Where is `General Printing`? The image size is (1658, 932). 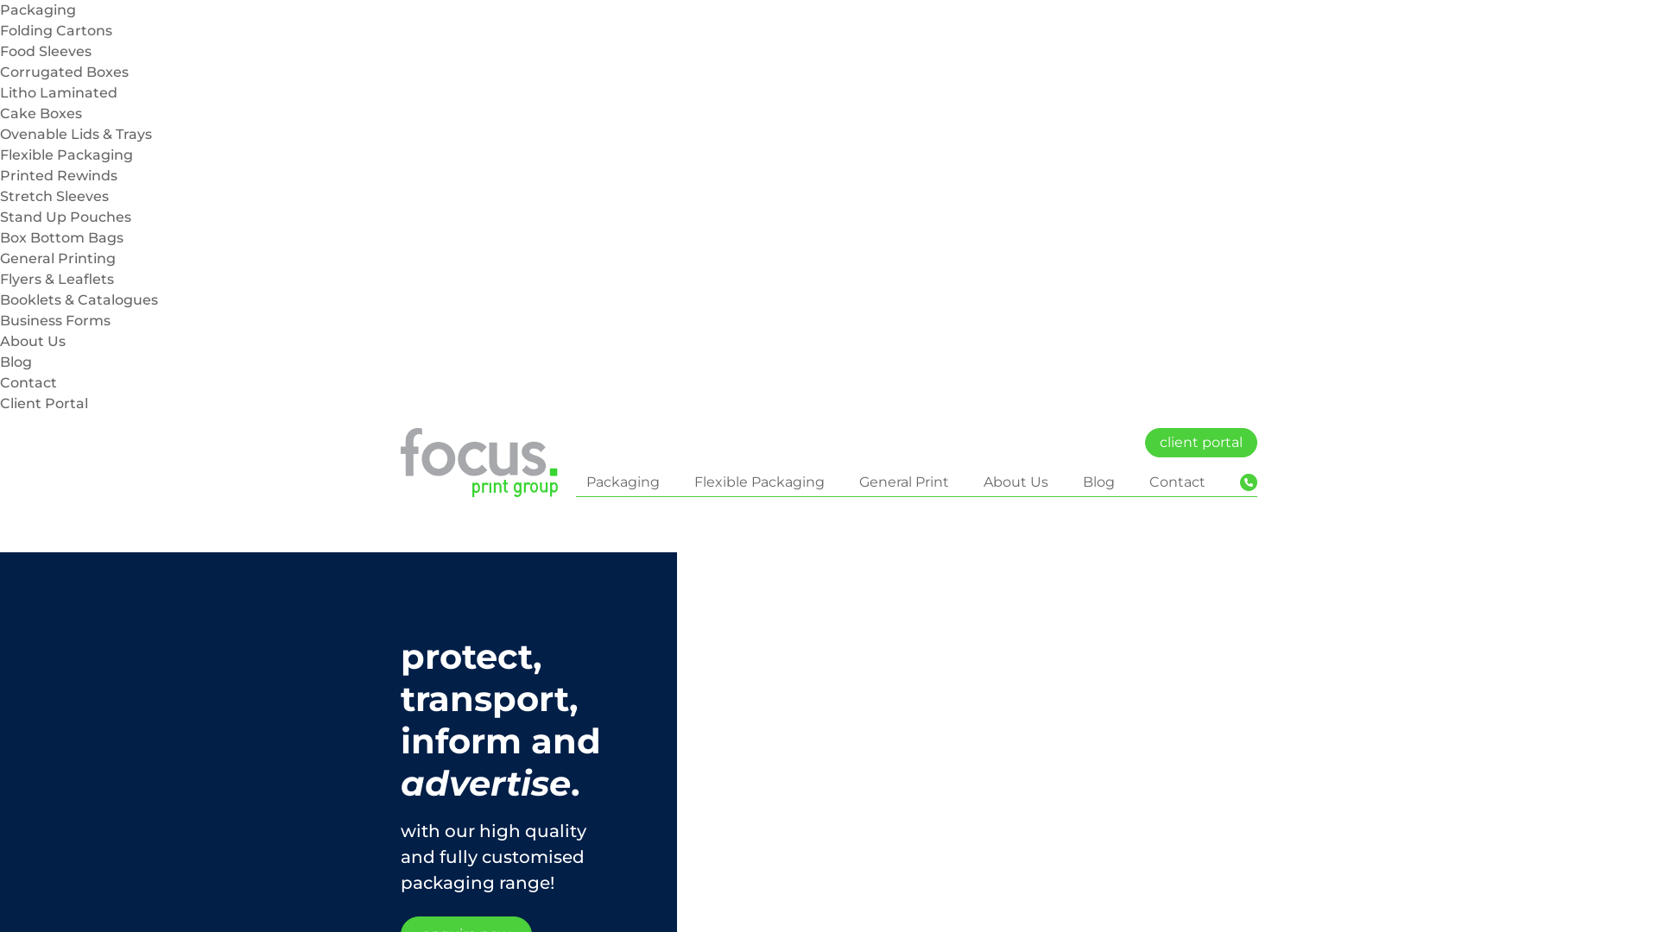
General Printing is located at coordinates (58, 259).